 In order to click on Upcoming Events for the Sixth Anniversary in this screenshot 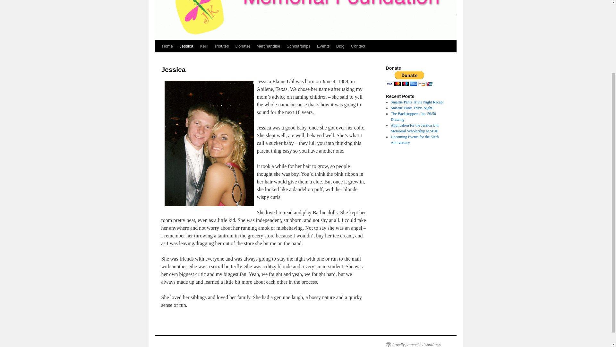, I will do `click(415, 140)`.